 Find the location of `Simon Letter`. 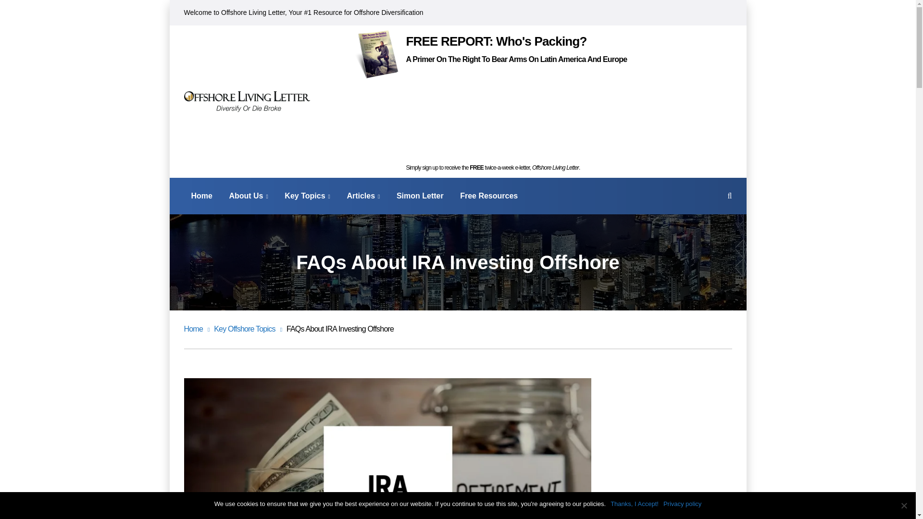

Simon Letter is located at coordinates (420, 196).